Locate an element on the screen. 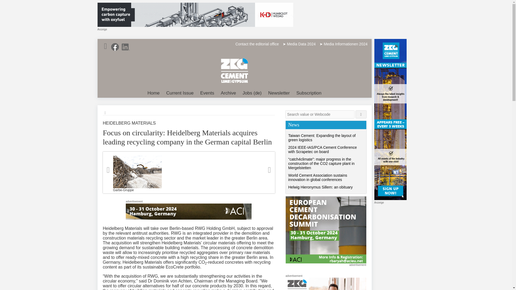 Image resolution: width=516 pixels, height=290 pixels. Current Issue is located at coordinates (180, 93).